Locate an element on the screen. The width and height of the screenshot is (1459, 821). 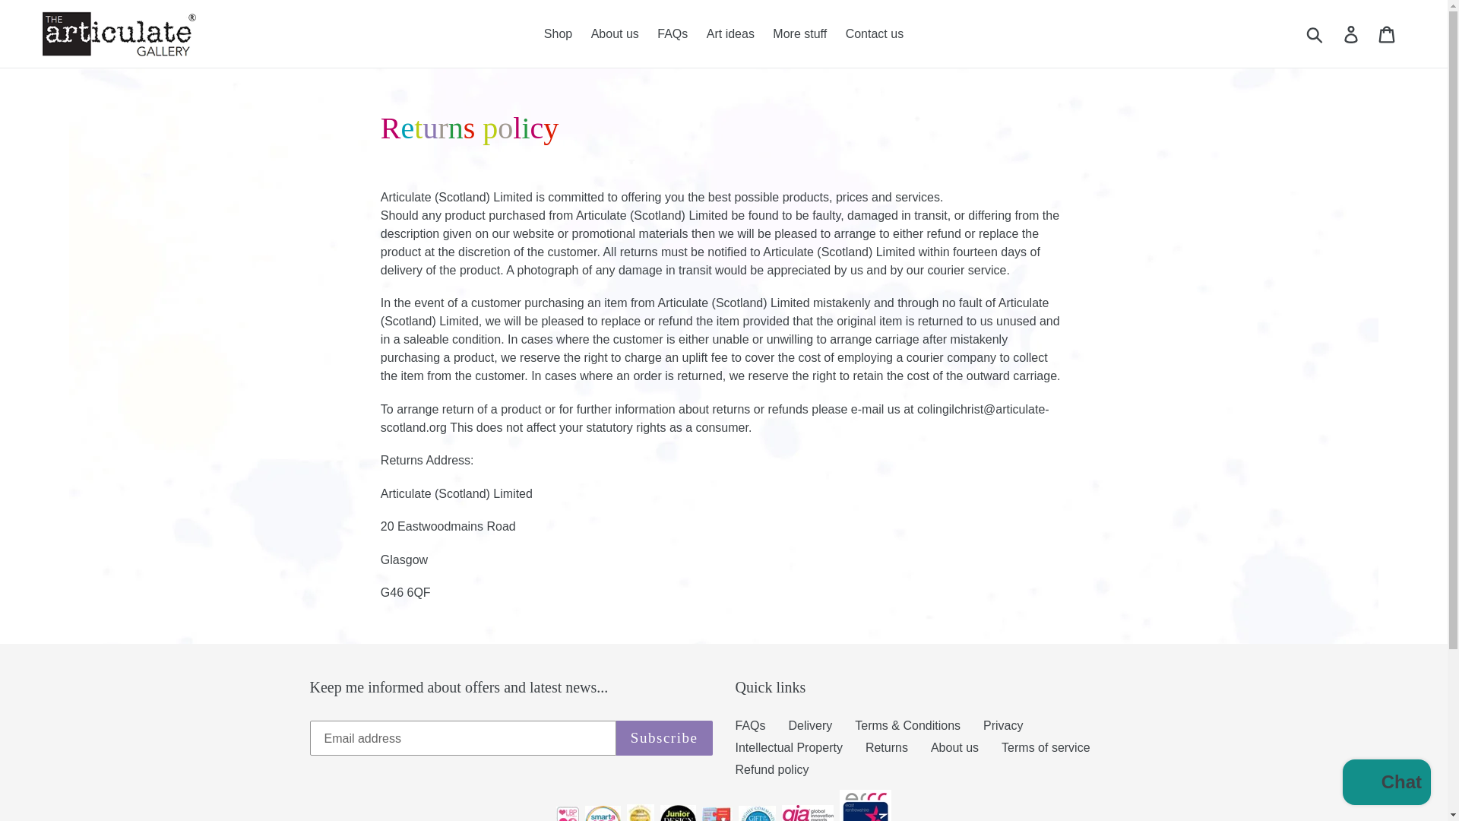
Returns is located at coordinates (886, 748).